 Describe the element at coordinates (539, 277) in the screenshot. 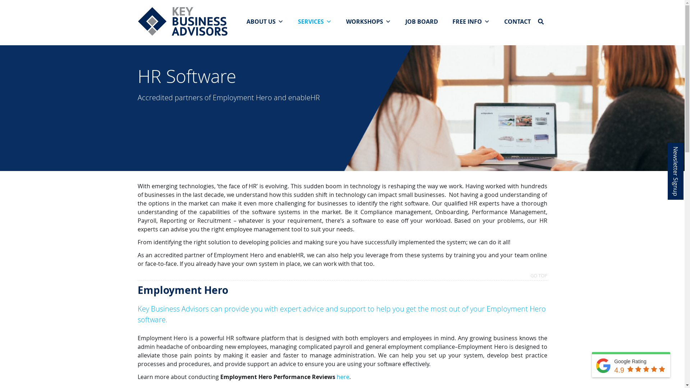

I see `GO TOP` at that location.